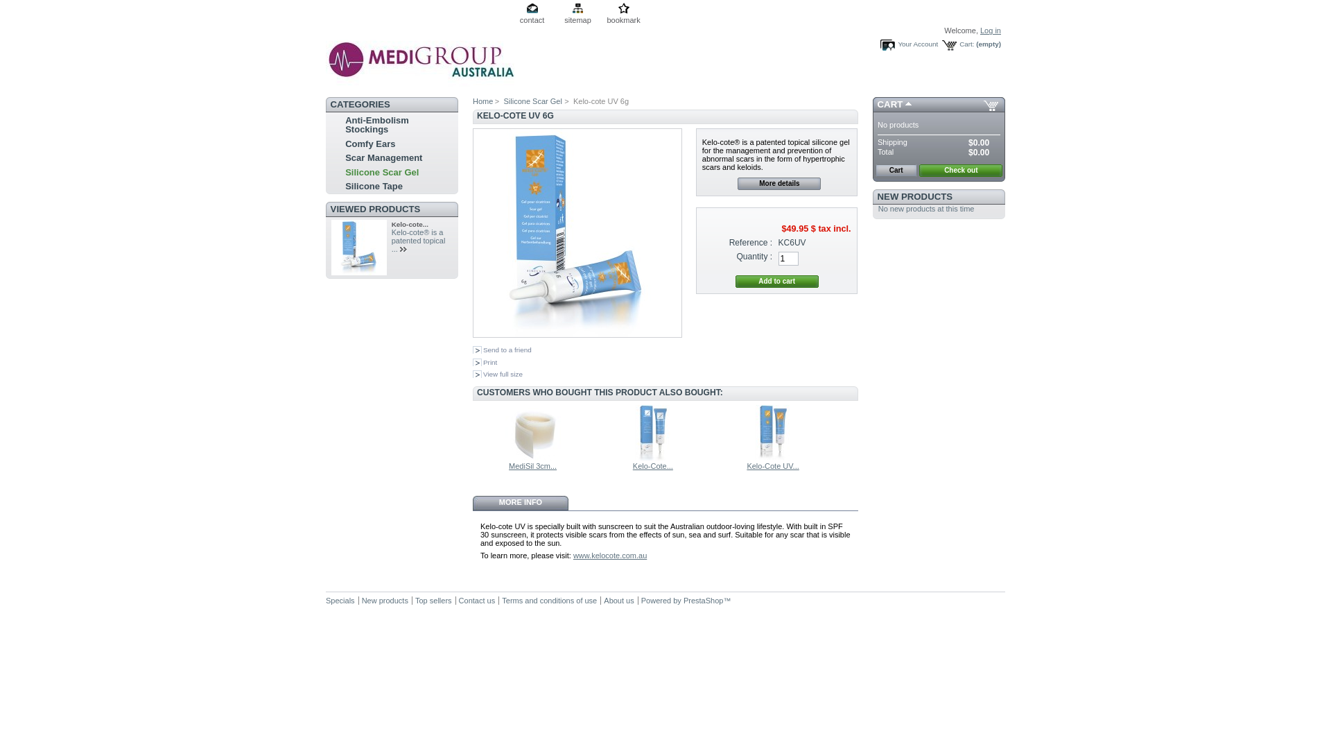 This screenshot has width=1331, height=749. I want to click on MediSil 3cm x 1.5m, so click(533, 458).